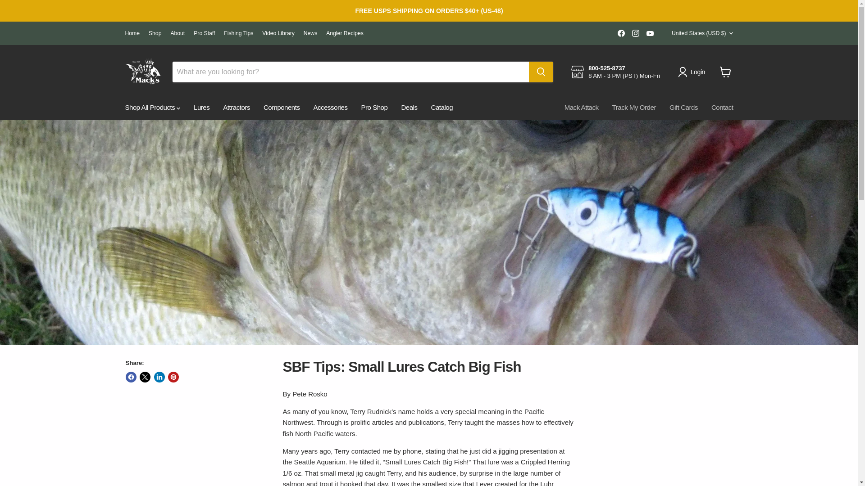 The height and width of the screenshot is (486, 865). What do you see at coordinates (344, 33) in the screenshot?
I see `Angler Recipes` at bounding box center [344, 33].